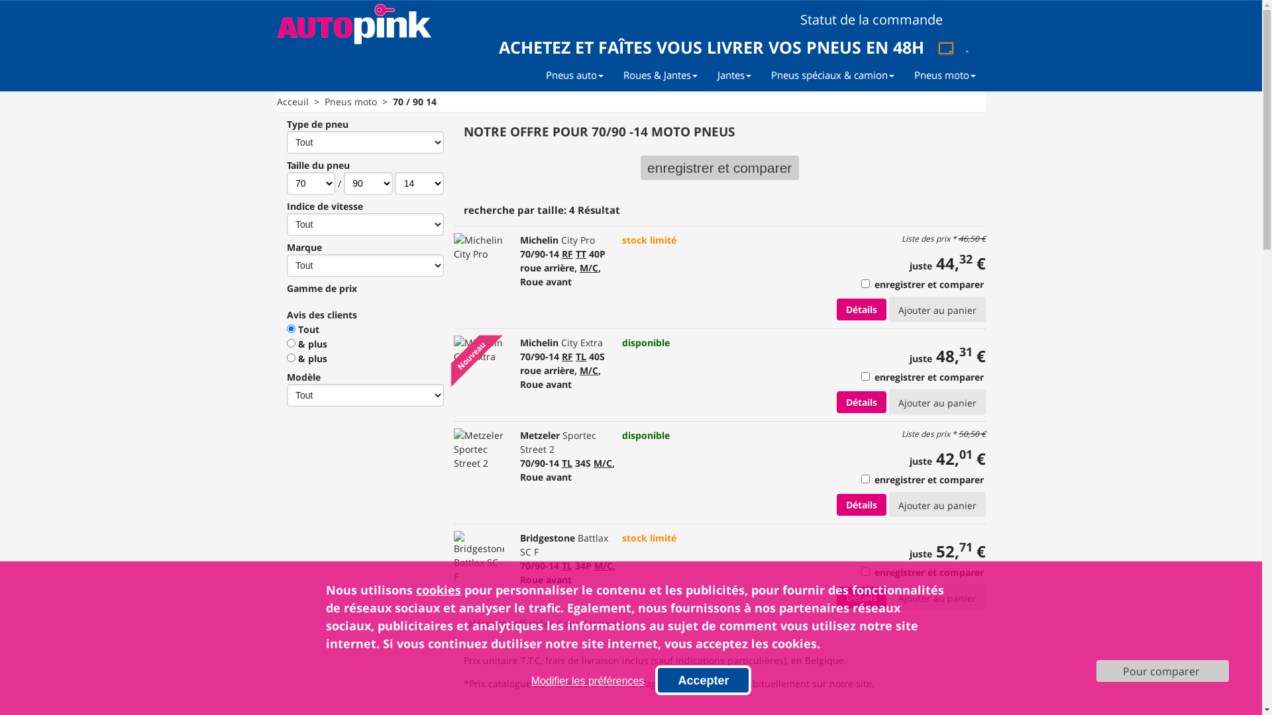  What do you see at coordinates (293, 102) in the screenshot?
I see `Acceuil` at bounding box center [293, 102].